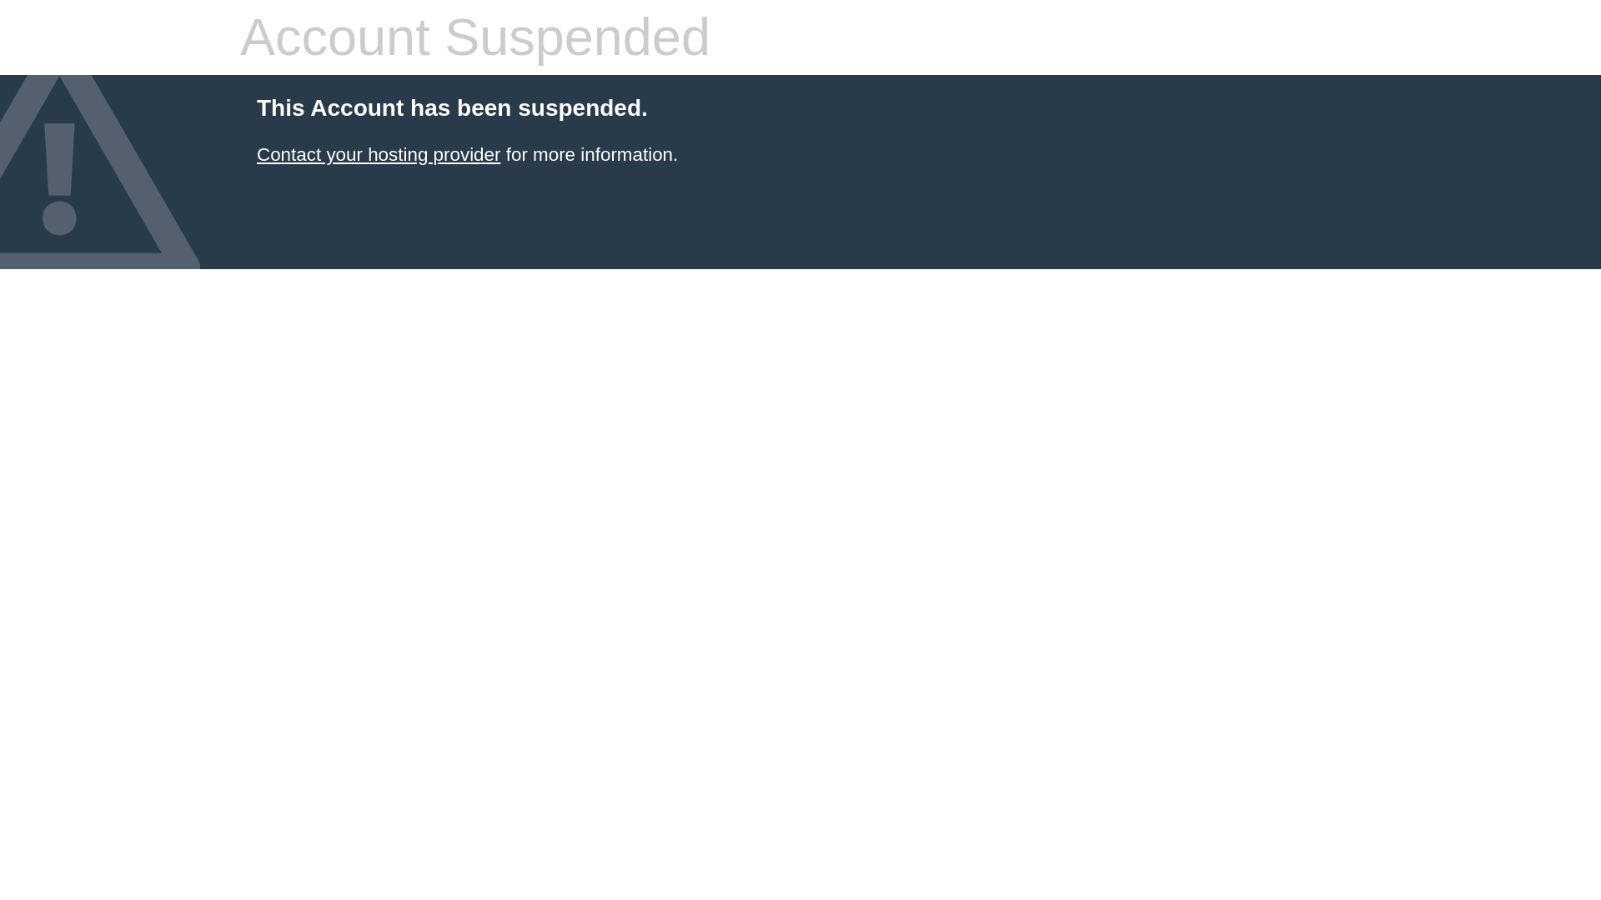  Describe the element at coordinates (378, 153) in the screenshot. I see `Contact your hosting provider` at that location.